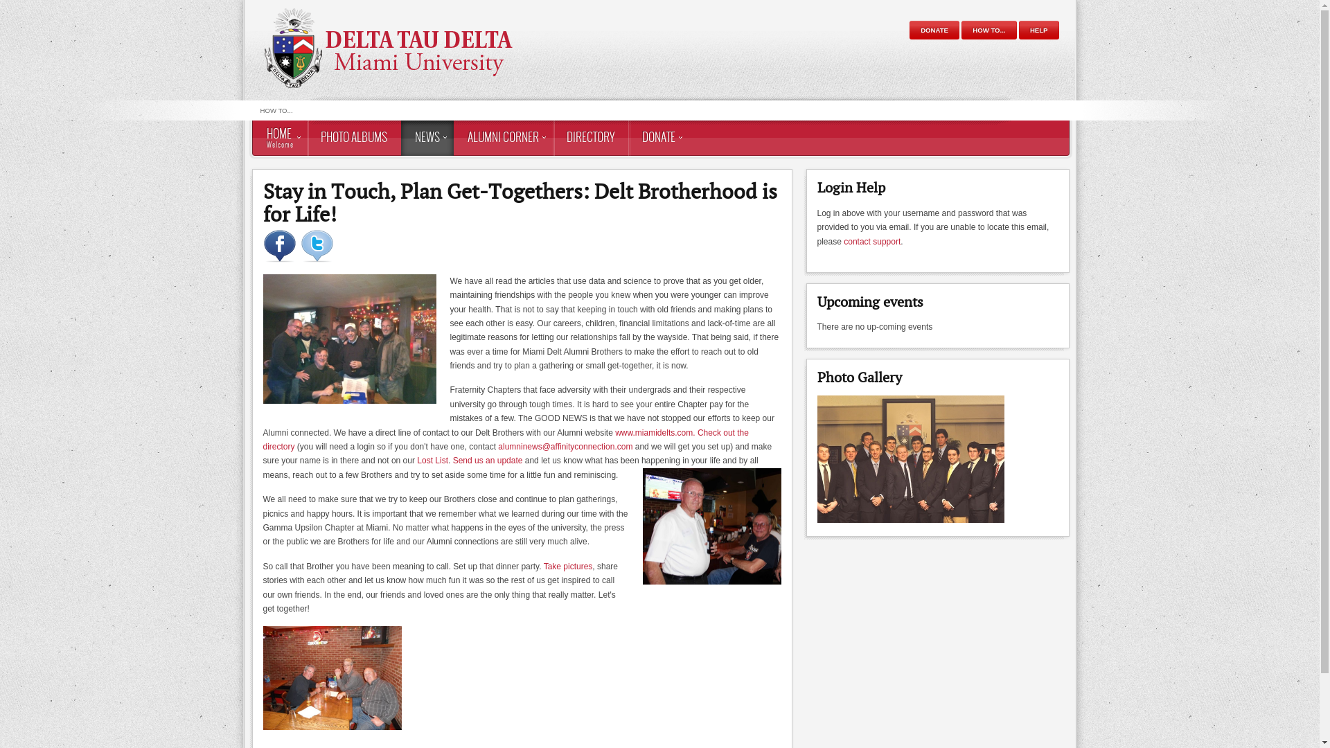 Image resolution: width=1330 pixels, height=748 pixels. Describe the element at coordinates (872, 242) in the screenshot. I see `contact support` at that location.